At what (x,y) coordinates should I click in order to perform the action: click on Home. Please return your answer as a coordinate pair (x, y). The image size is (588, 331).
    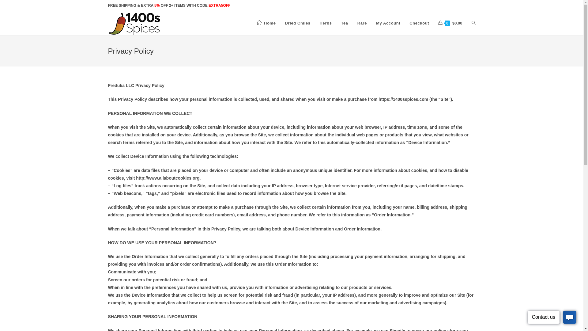
    Looking at the image, I should click on (266, 23).